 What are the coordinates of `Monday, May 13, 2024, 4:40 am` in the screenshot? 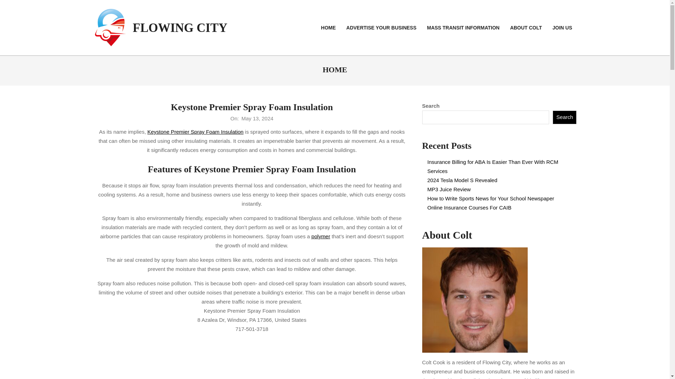 It's located at (257, 118).